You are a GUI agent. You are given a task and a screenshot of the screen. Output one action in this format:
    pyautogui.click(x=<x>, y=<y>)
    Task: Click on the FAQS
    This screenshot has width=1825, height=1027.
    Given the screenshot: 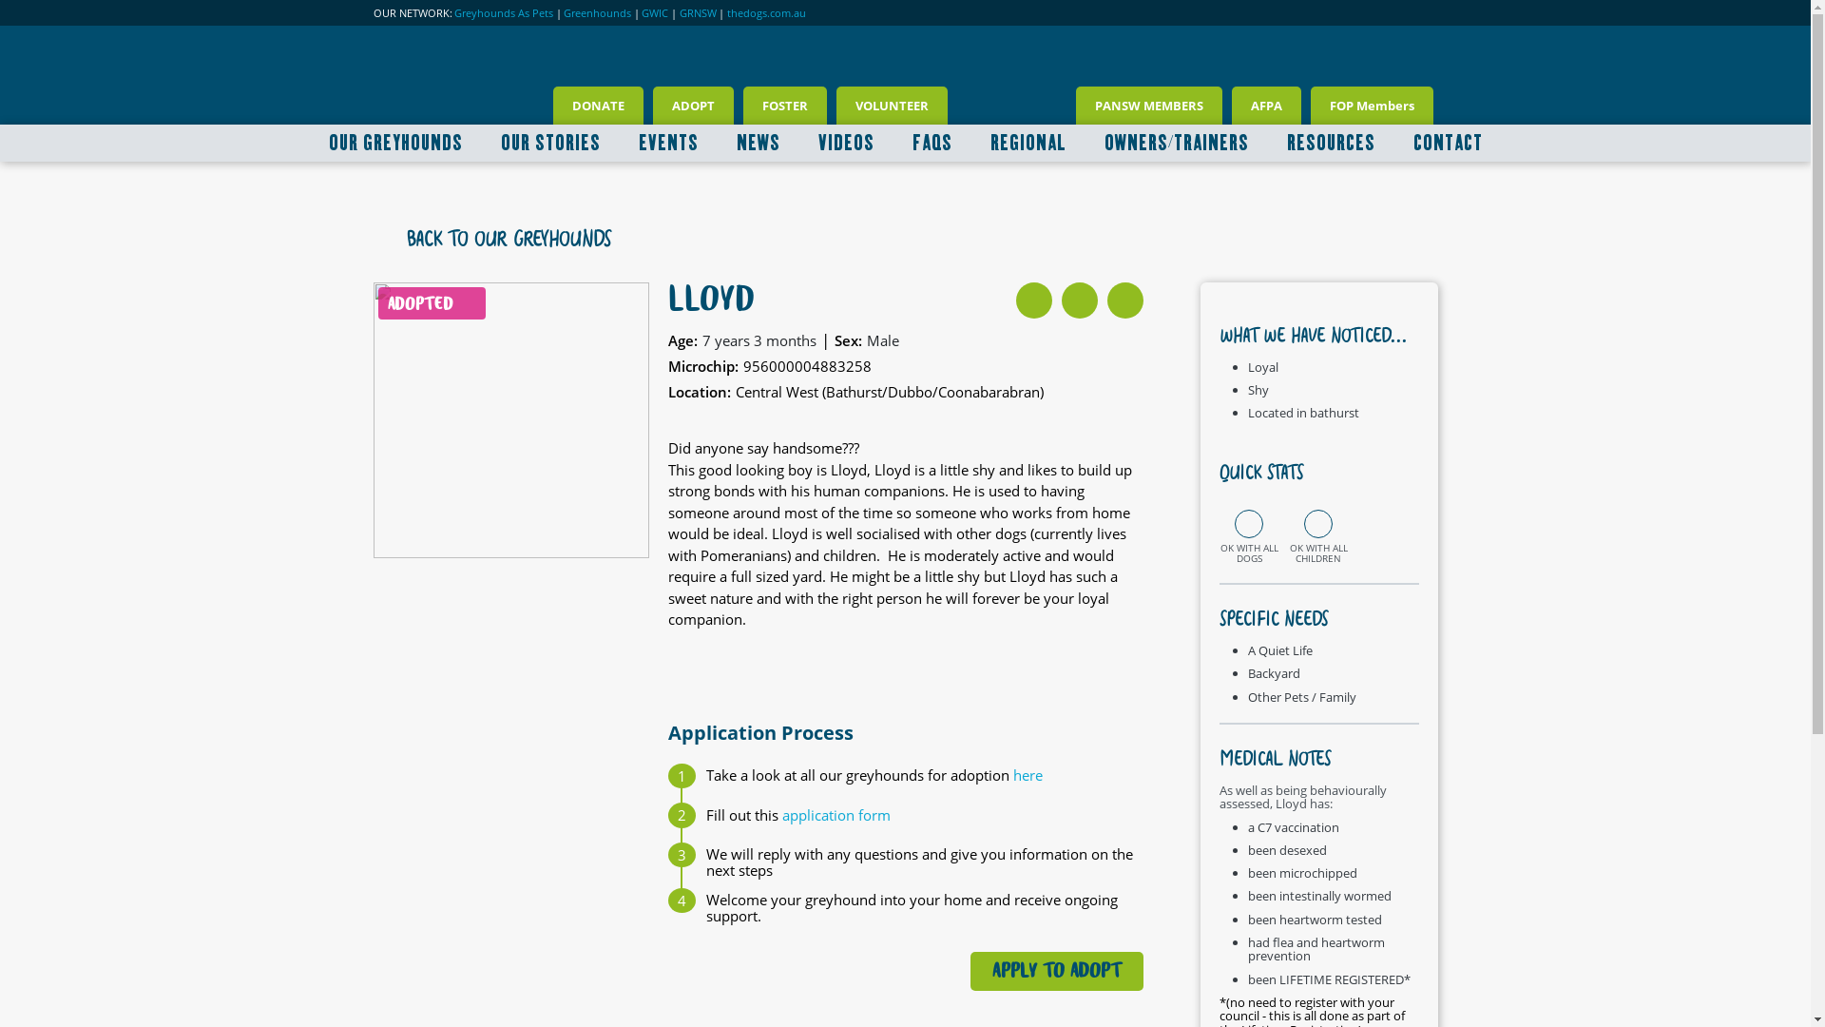 What is the action you would take?
    pyautogui.click(x=932, y=143)
    